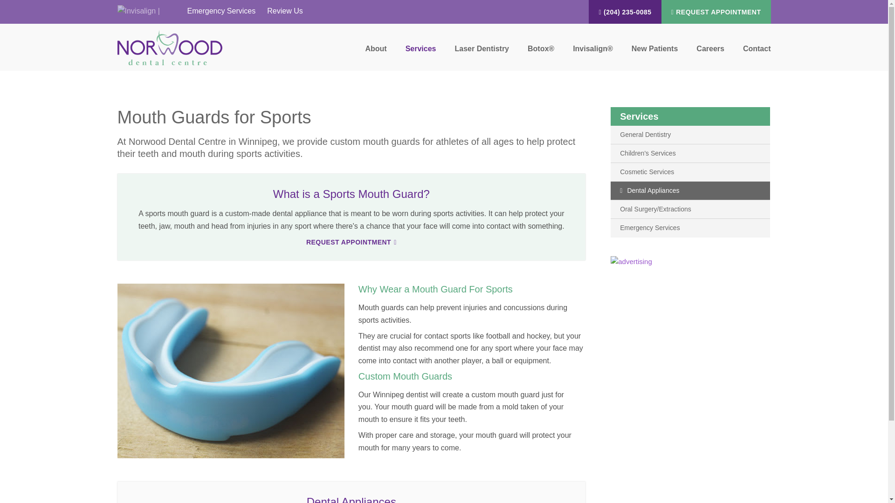 This screenshot has width=895, height=503. I want to click on Botox Treatment, Norwood Dental, so click(541, 54).